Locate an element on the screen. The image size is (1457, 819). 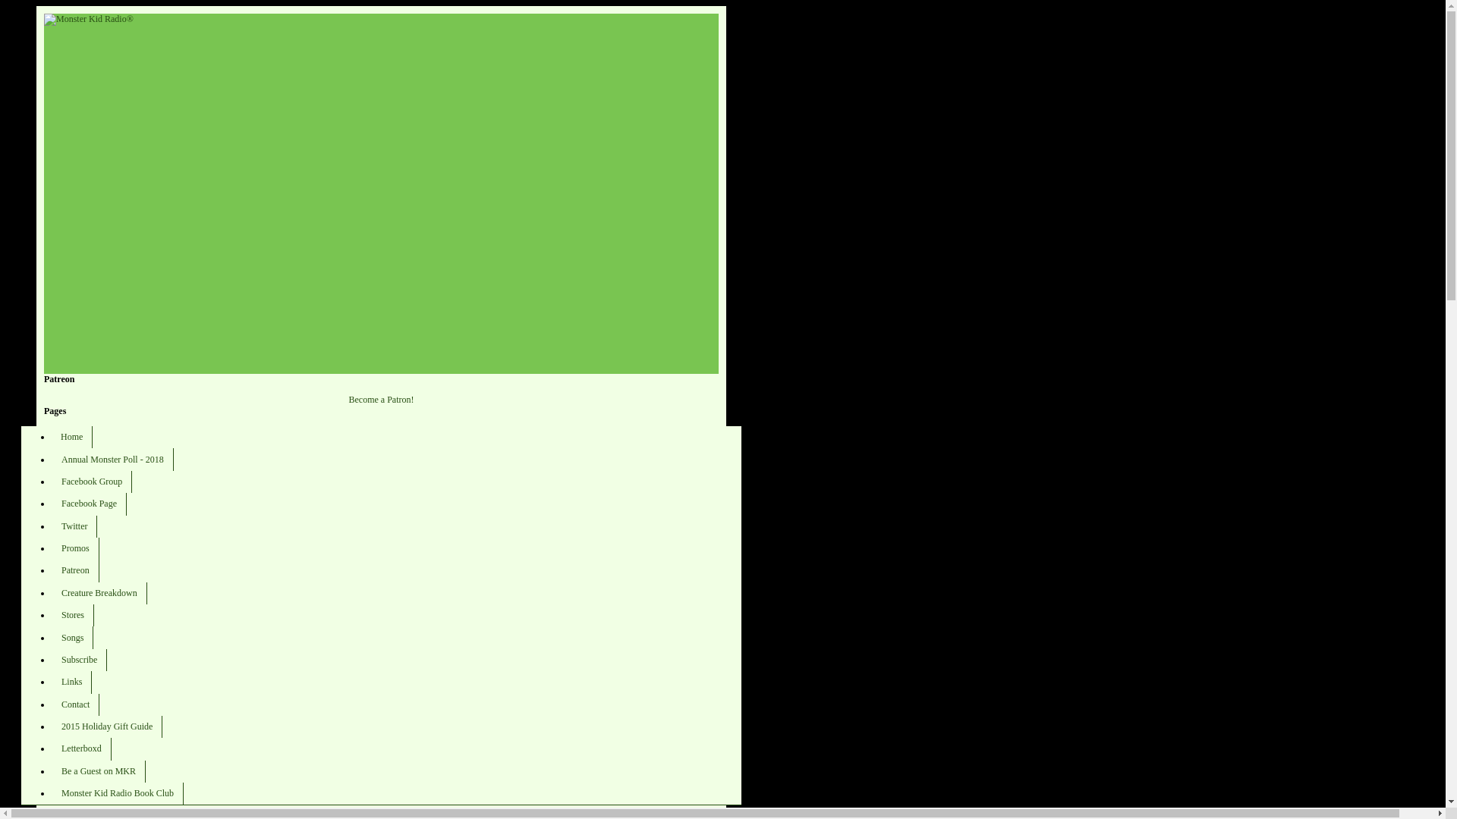
Promos is located at coordinates (74, 548).